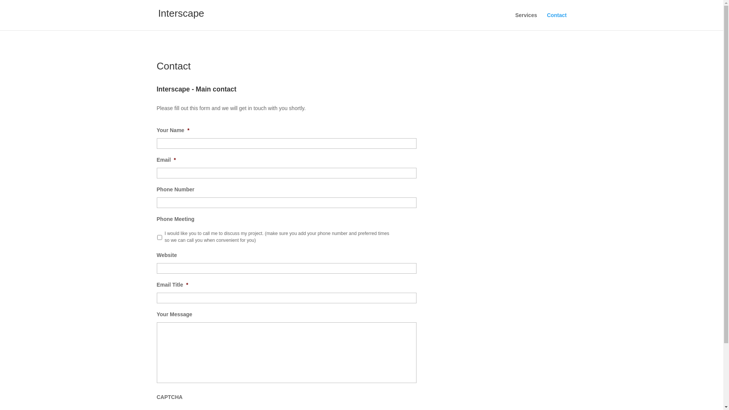  I want to click on Contact, so click(557, 21).